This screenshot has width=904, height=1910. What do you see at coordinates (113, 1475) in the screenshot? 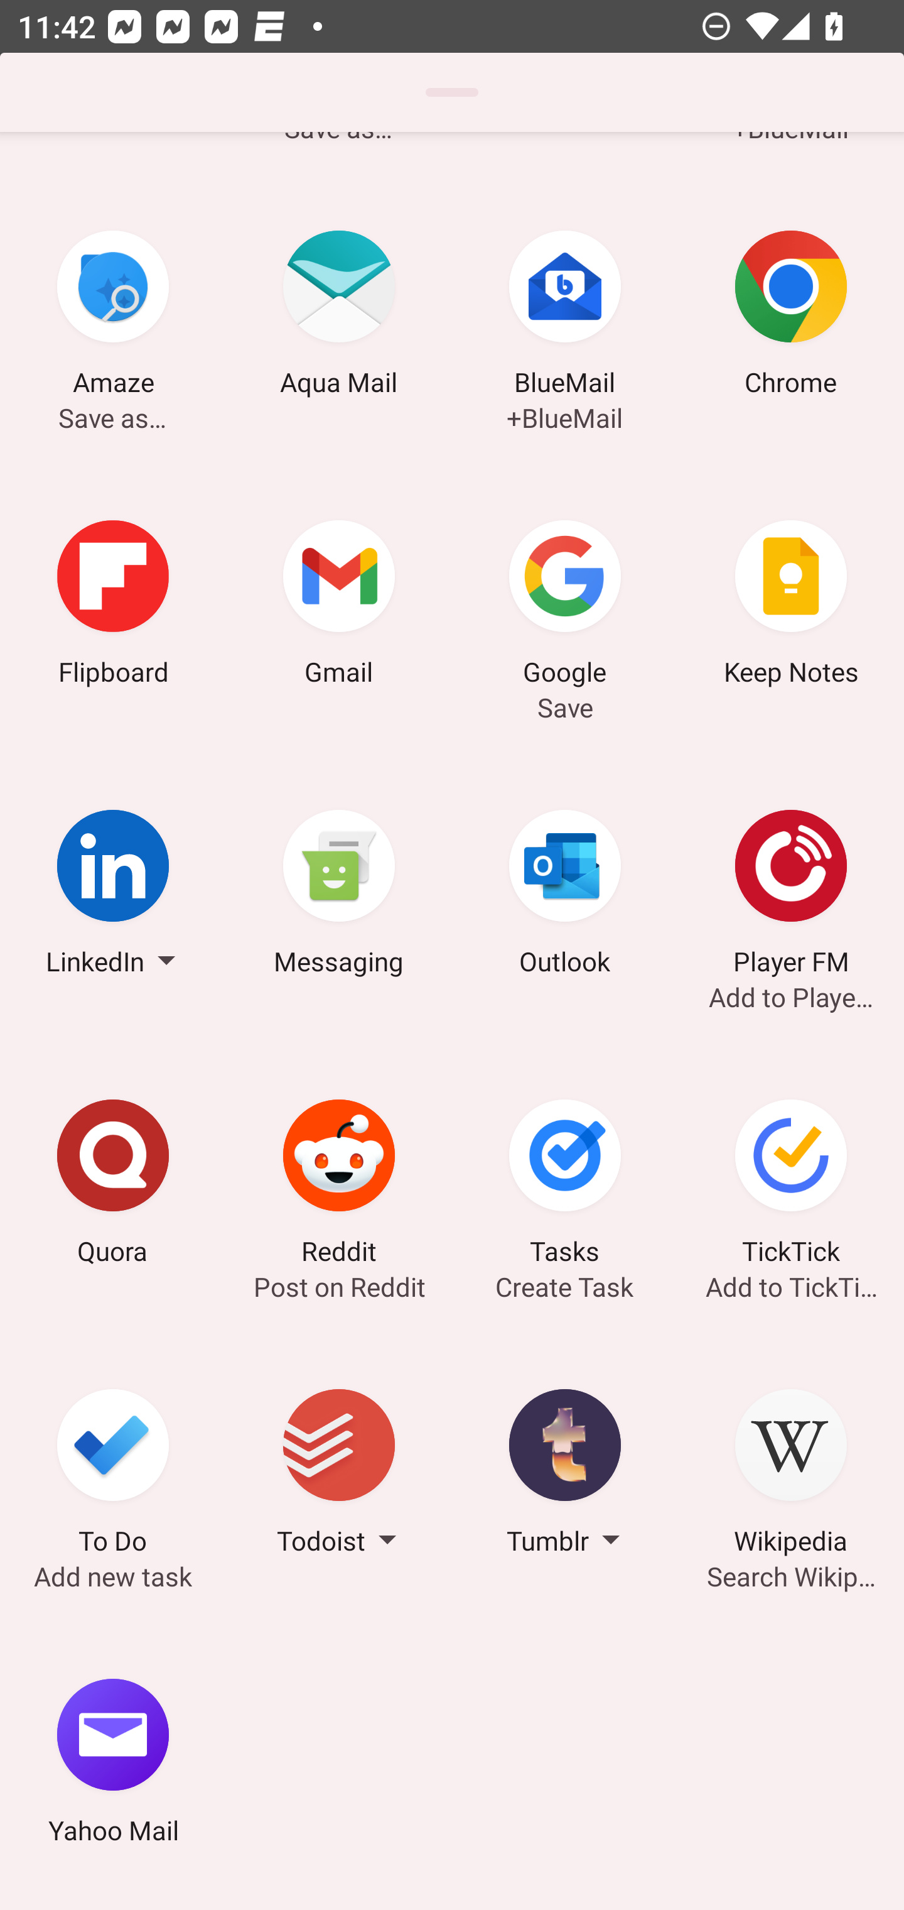
I see `To Do Add new task` at bounding box center [113, 1475].